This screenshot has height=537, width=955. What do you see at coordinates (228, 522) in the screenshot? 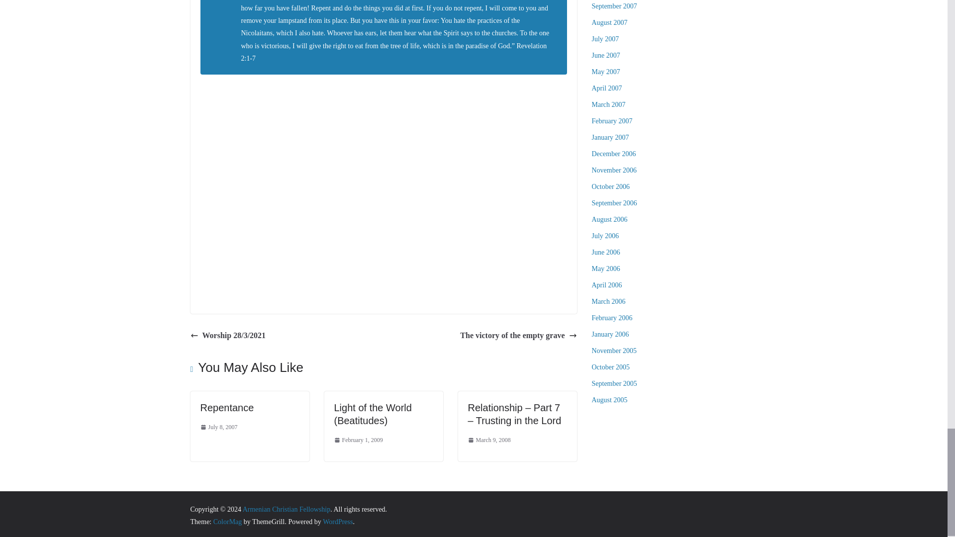
I see `ColorMag` at bounding box center [228, 522].